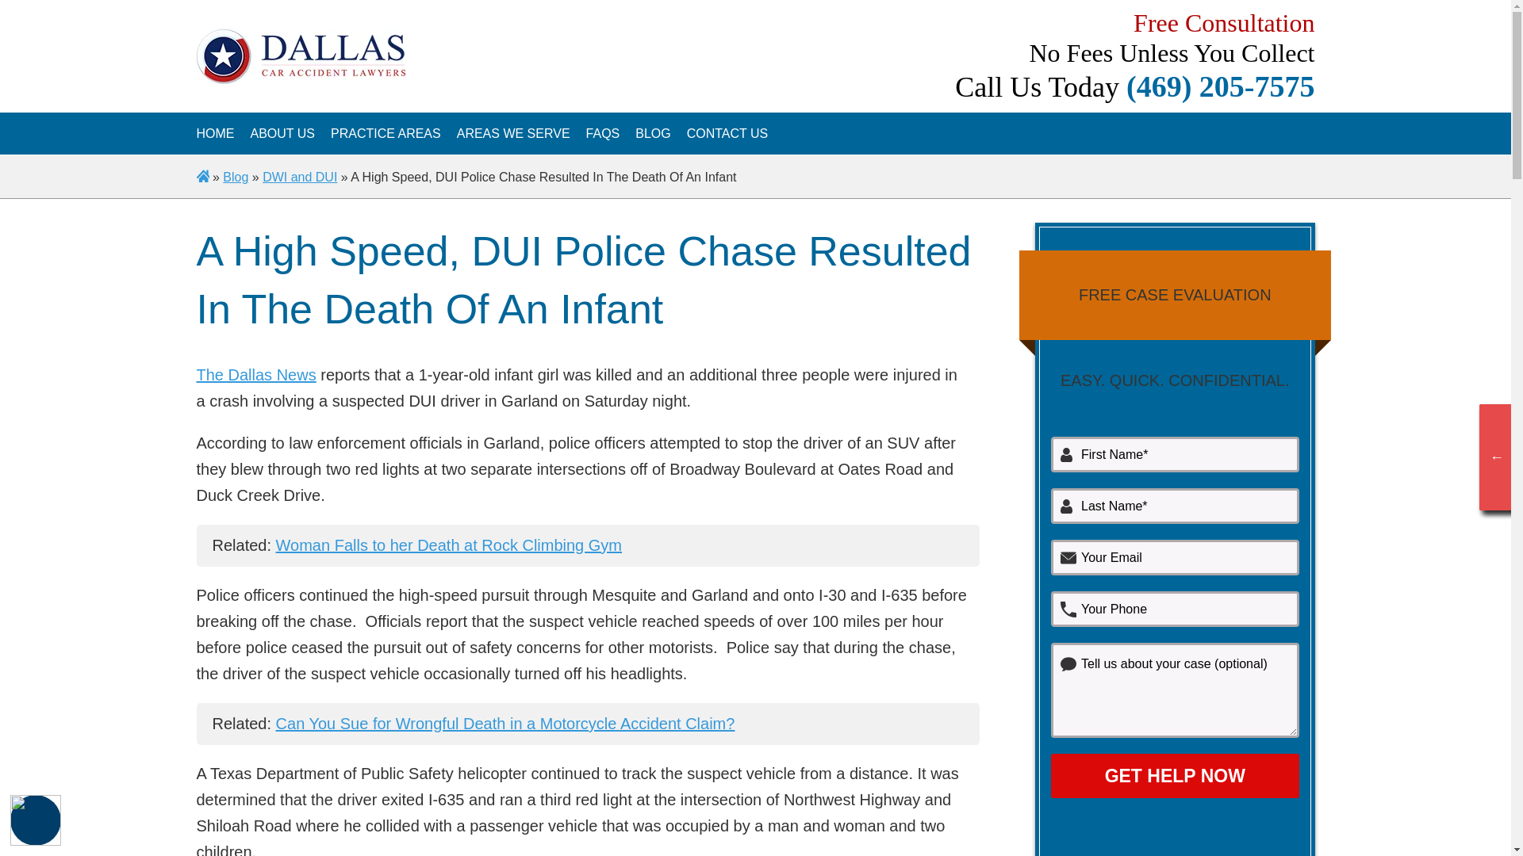 The height and width of the screenshot is (856, 1523). What do you see at coordinates (215, 133) in the screenshot?
I see `HOME` at bounding box center [215, 133].